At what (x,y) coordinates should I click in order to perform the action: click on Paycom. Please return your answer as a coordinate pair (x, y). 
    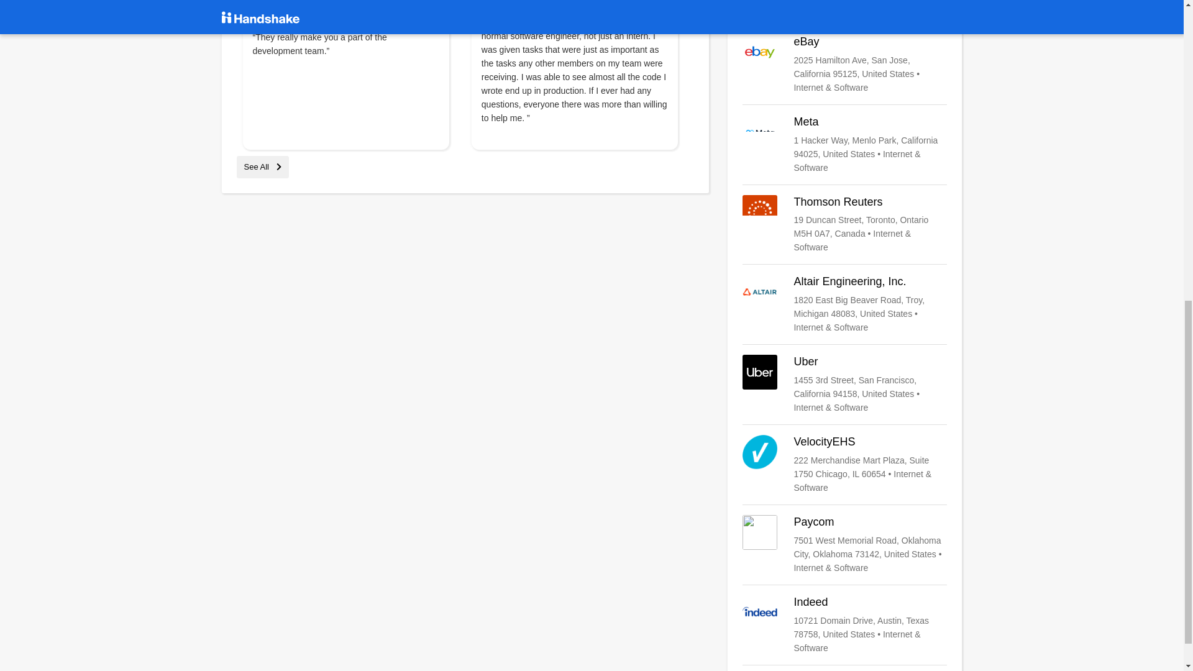
    Looking at the image, I should click on (844, 544).